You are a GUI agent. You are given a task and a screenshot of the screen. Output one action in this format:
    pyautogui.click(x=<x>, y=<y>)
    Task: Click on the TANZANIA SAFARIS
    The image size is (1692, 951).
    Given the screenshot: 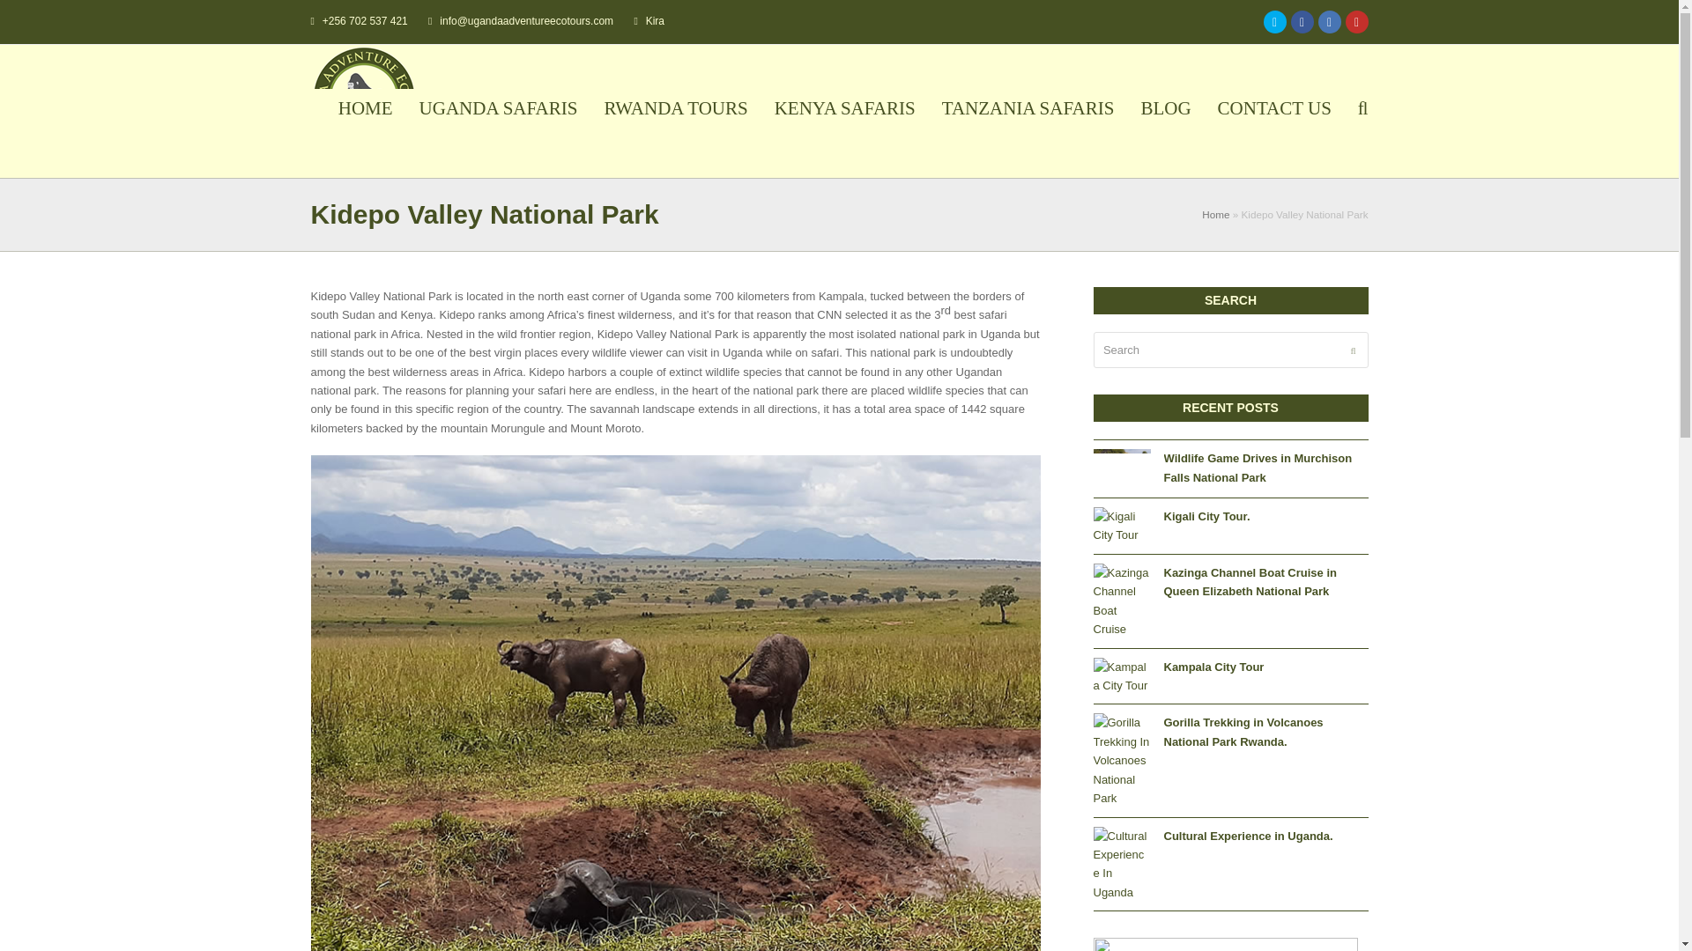 What is the action you would take?
    pyautogui.click(x=1028, y=111)
    